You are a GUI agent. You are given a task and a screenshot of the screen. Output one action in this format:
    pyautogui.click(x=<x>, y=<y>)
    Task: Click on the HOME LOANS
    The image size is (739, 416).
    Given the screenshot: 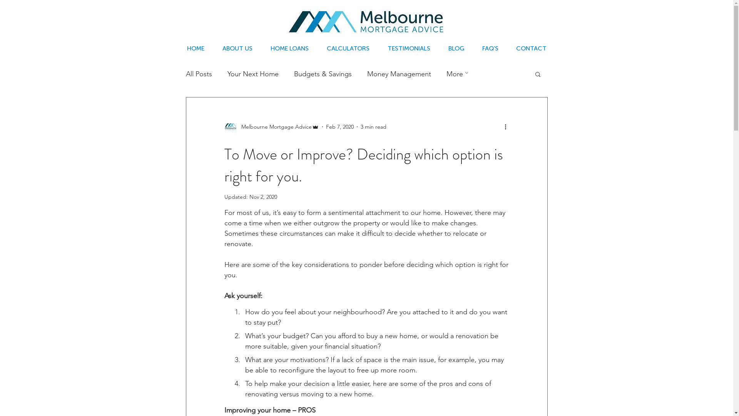 What is the action you would take?
    pyautogui.click(x=290, y=49)
    